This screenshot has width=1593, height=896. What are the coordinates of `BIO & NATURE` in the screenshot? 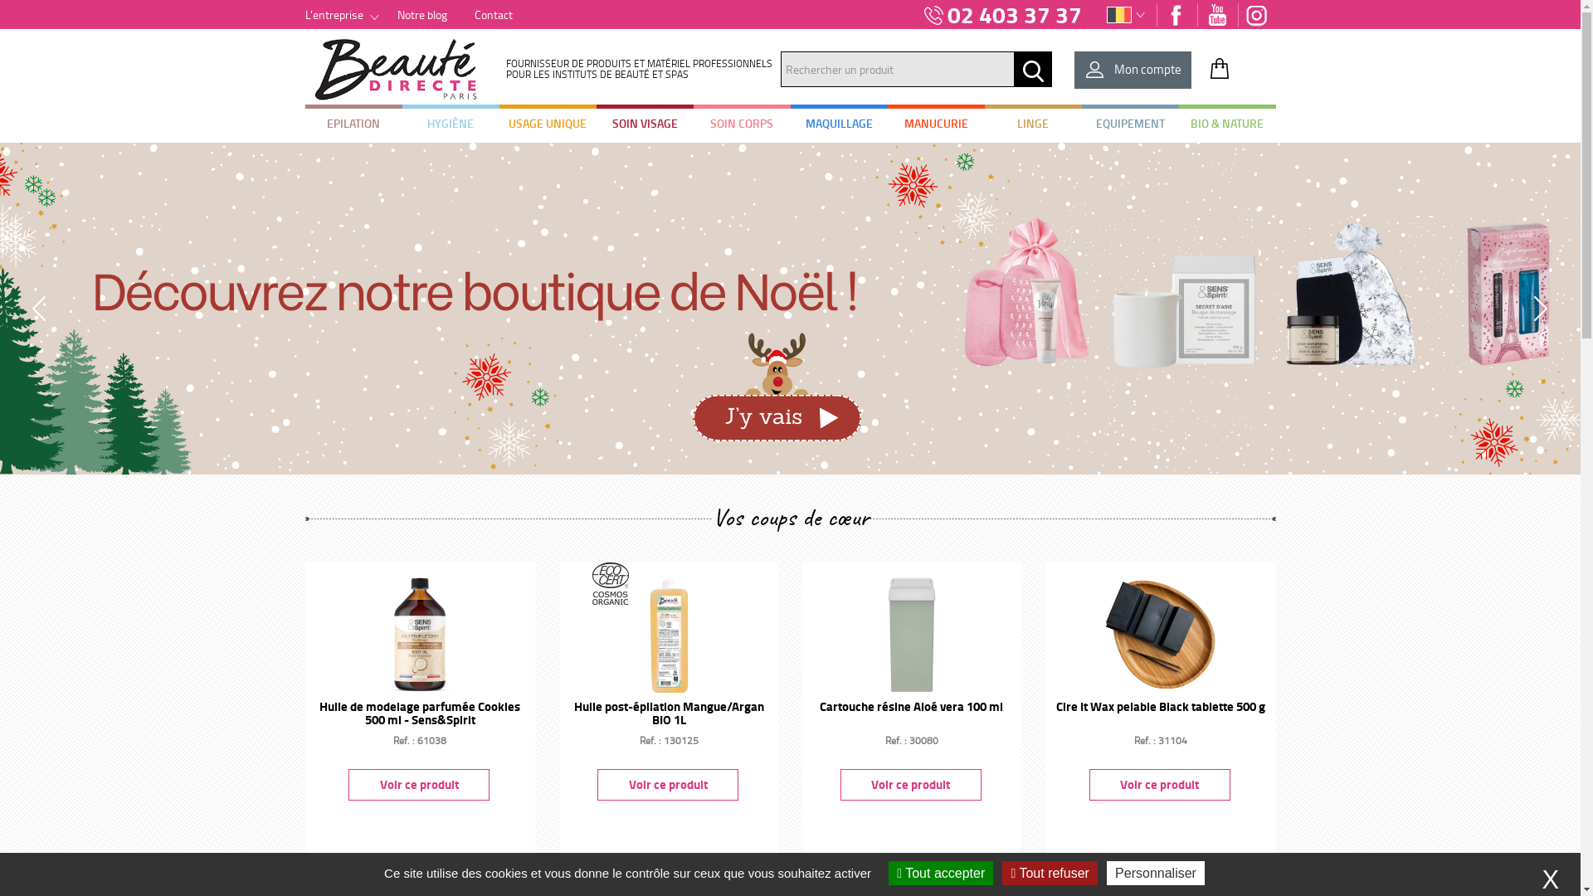 It's located at (1226, 124).